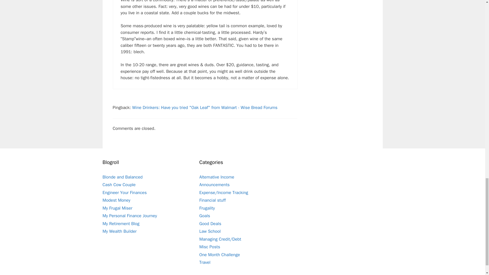 The height and width of the screenshot is (275, 489). Describe the element at coordinates (121, 224) in the screenshot. I see `My Retirement Blog` at that location.